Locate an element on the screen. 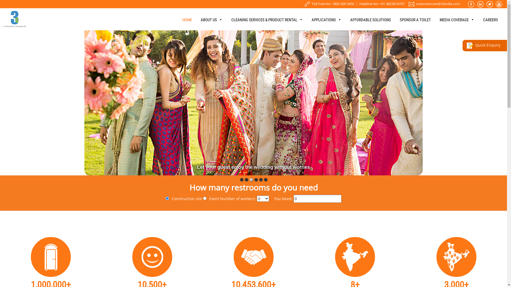  HOME is located at coordinates (187, 24).